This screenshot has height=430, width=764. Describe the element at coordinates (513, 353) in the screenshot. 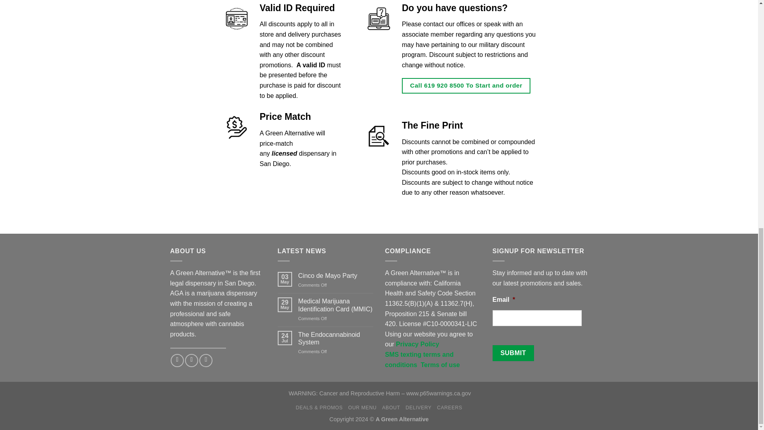

I see `Submit` at that location.